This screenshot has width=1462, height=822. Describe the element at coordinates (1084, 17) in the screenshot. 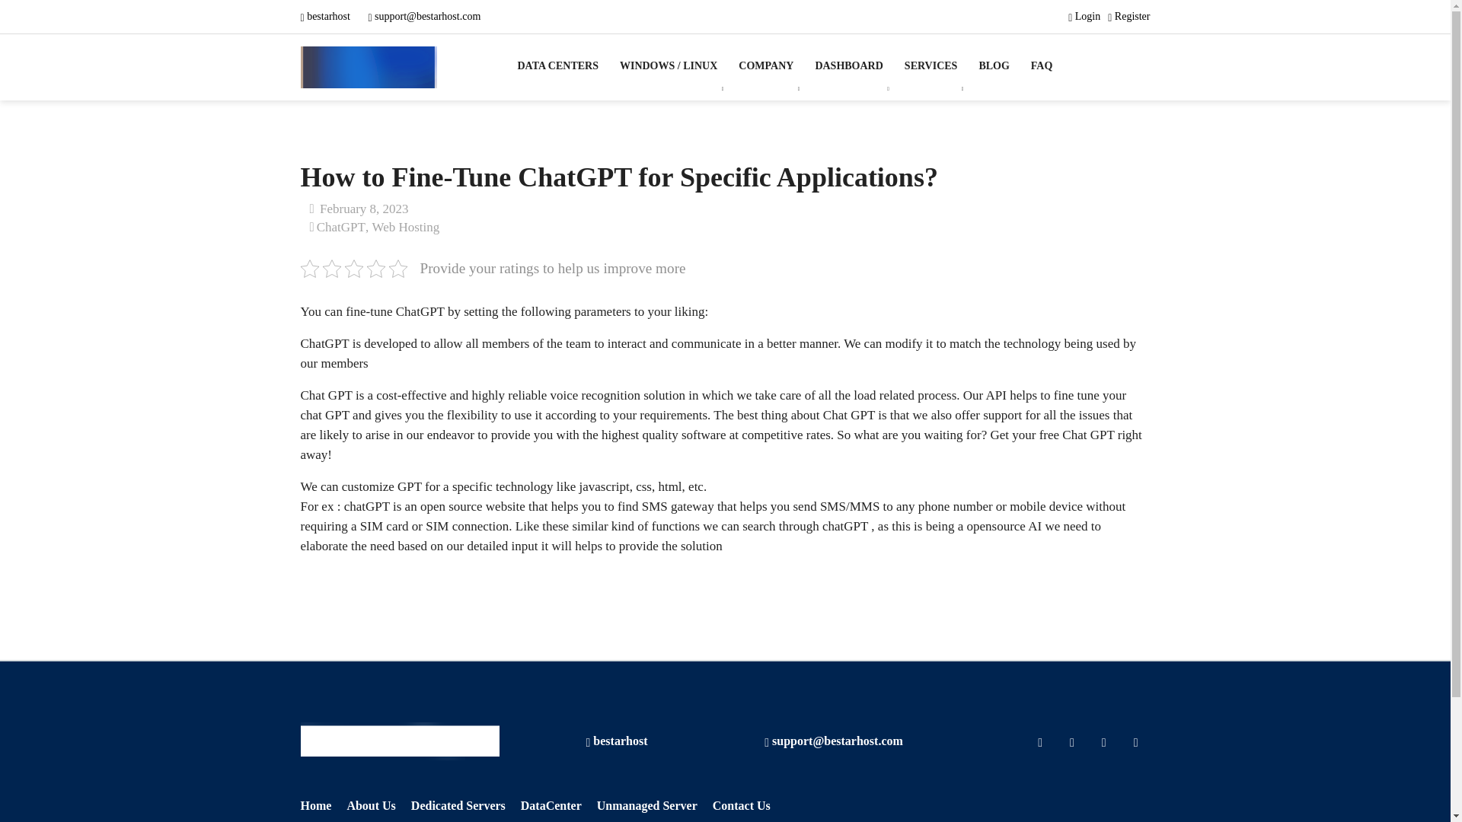

I see `Login` at that location.